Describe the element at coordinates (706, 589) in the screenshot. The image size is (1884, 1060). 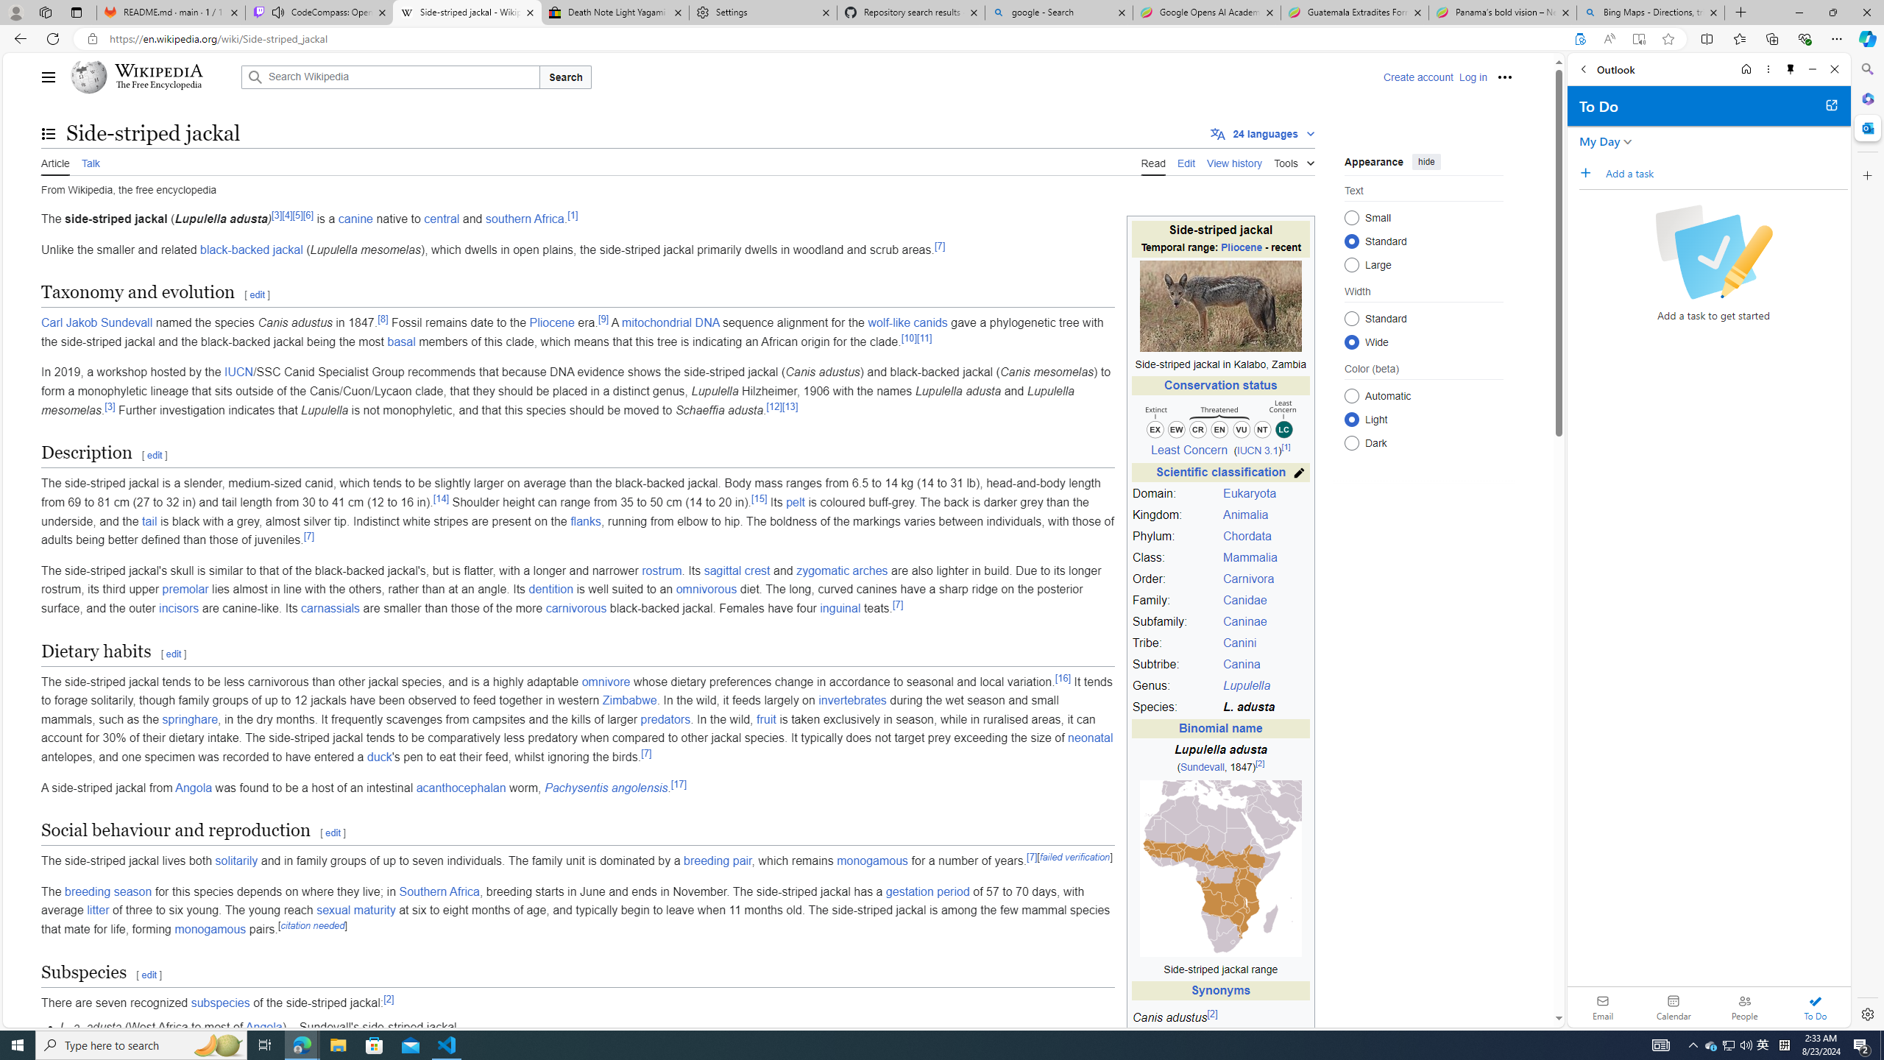
I see `omnivorous` at that location.